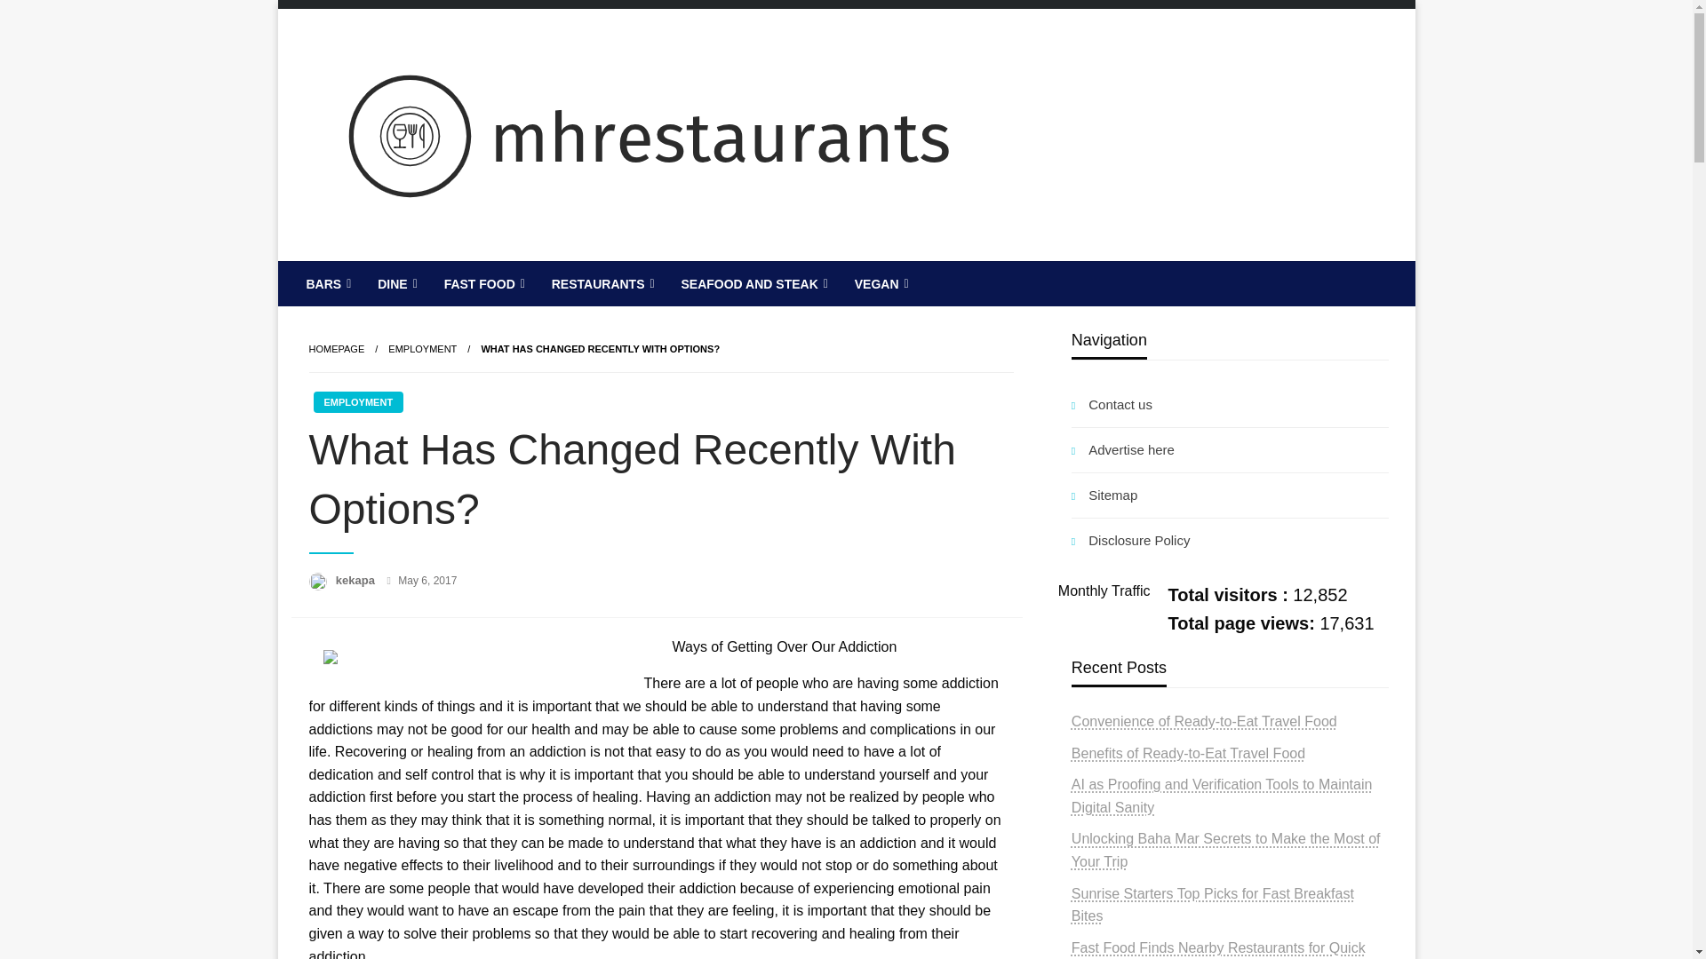  I want to click on VEGAN, so click(880, 283).